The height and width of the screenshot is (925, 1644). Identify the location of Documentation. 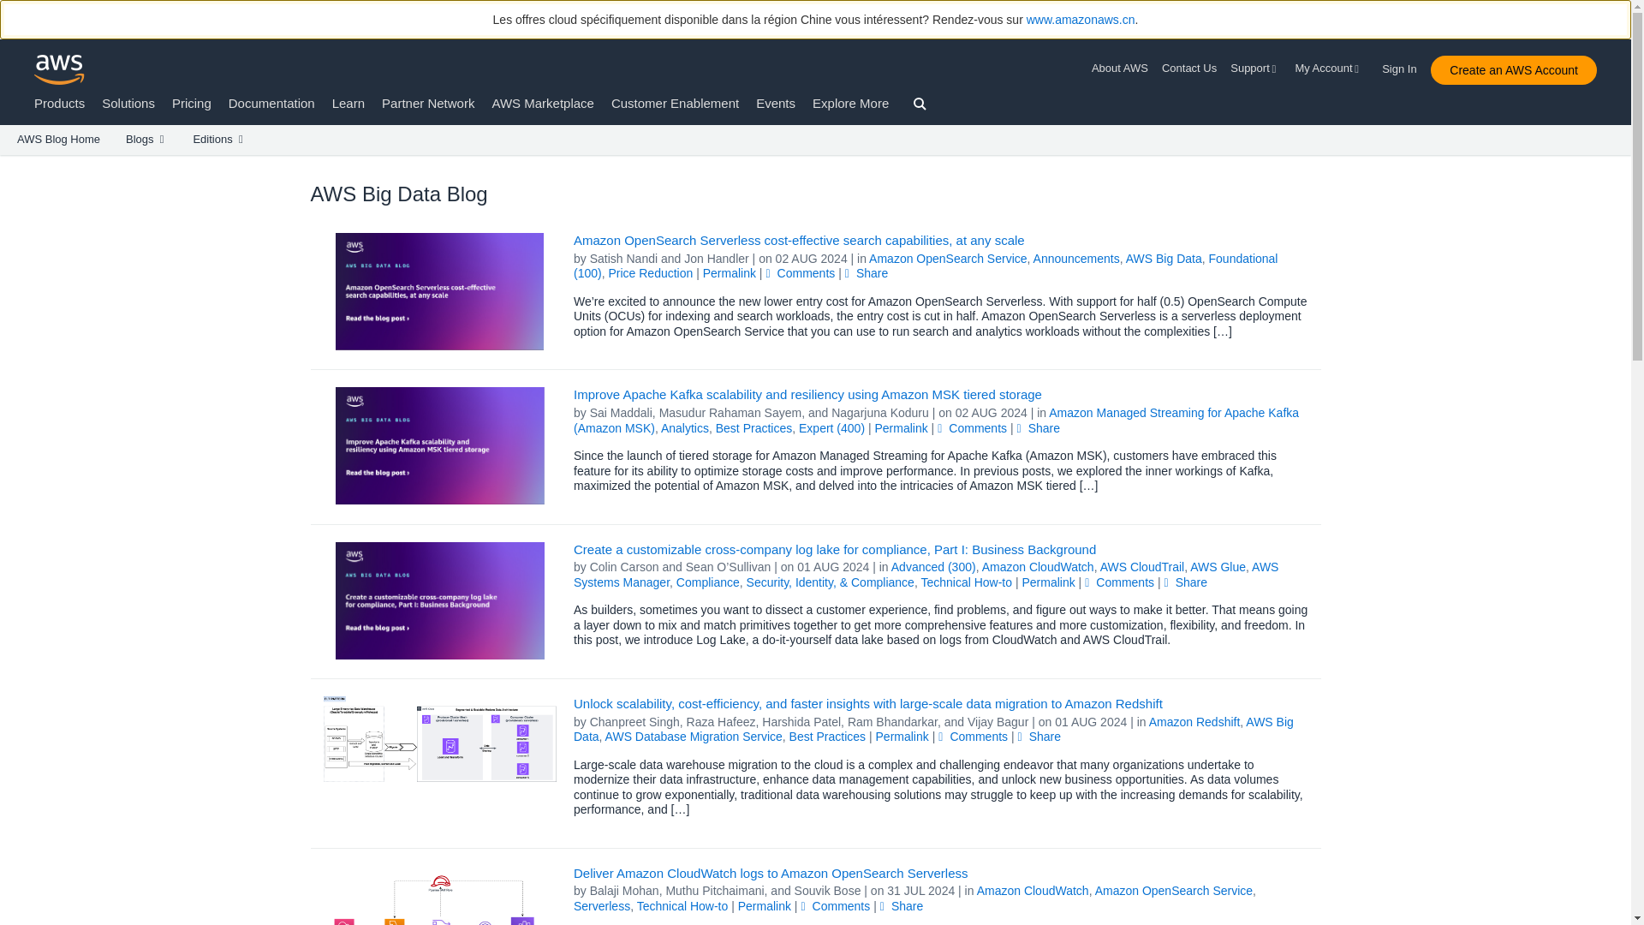
(271, 103).